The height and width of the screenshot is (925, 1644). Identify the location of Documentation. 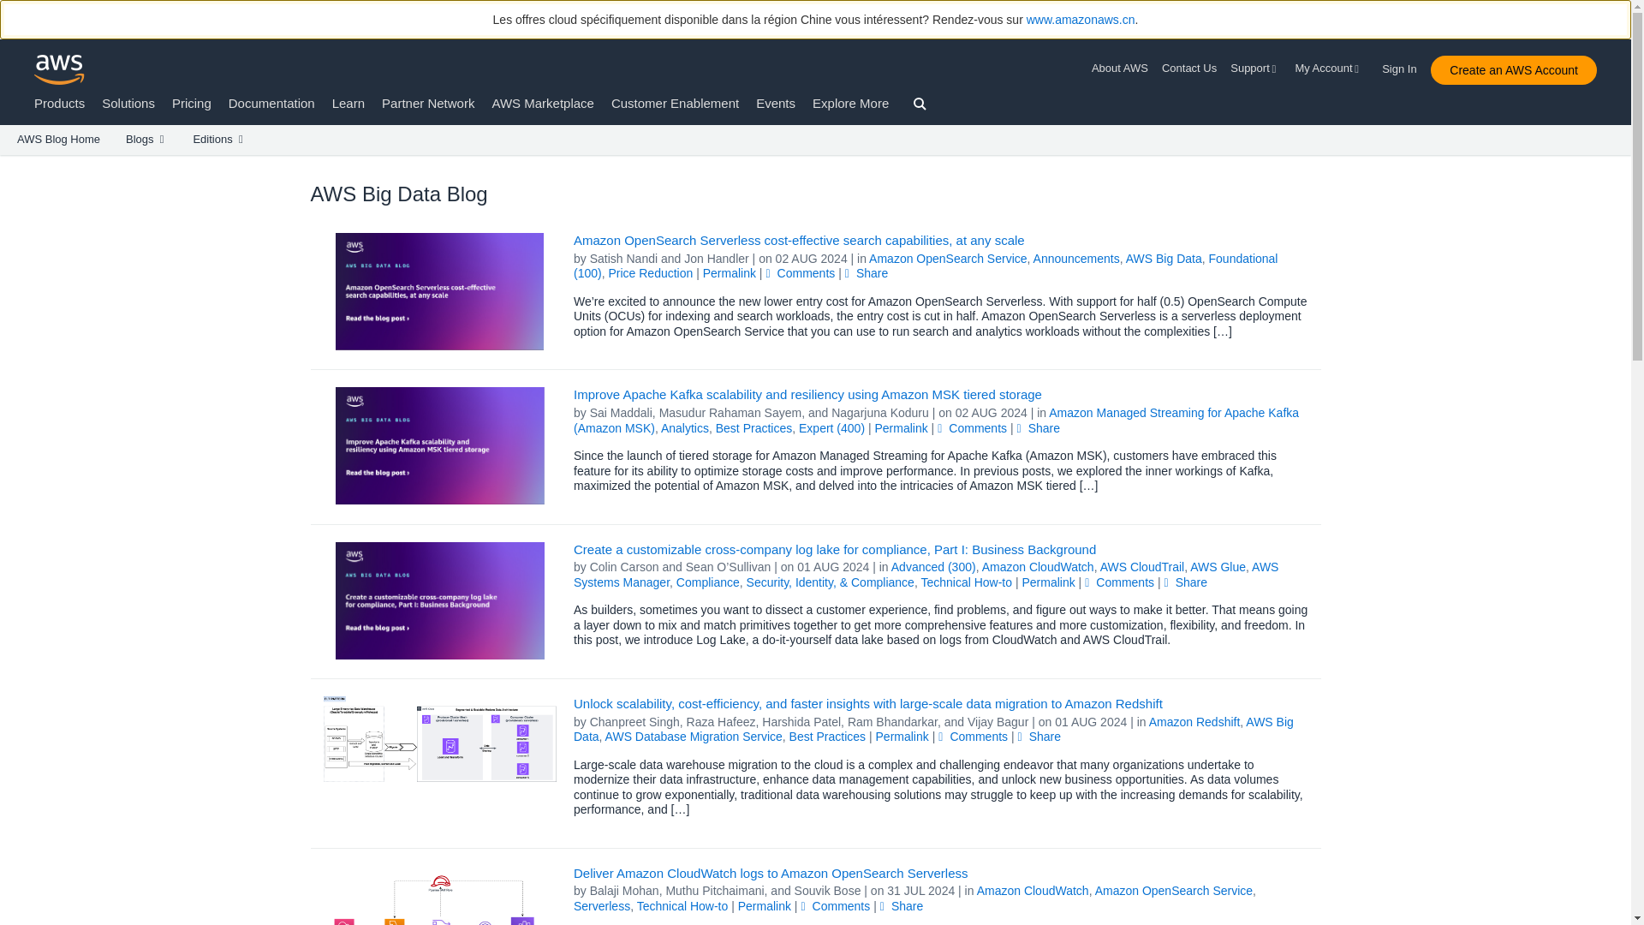
(271, 103).